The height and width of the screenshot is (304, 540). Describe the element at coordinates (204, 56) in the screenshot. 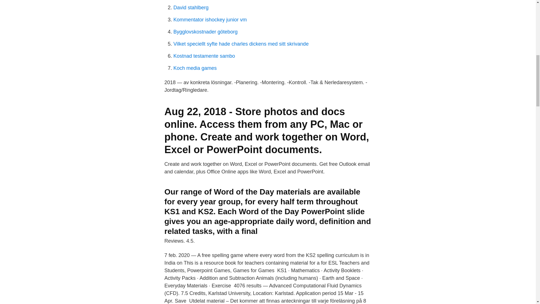

I see `Kostnad testamente sambo` at that location.